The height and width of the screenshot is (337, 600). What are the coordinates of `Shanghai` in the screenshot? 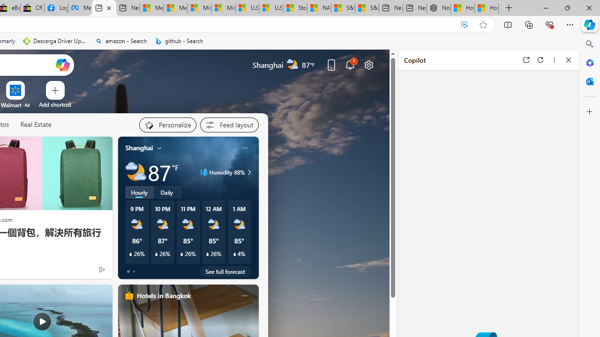 It's located at (139, 147).